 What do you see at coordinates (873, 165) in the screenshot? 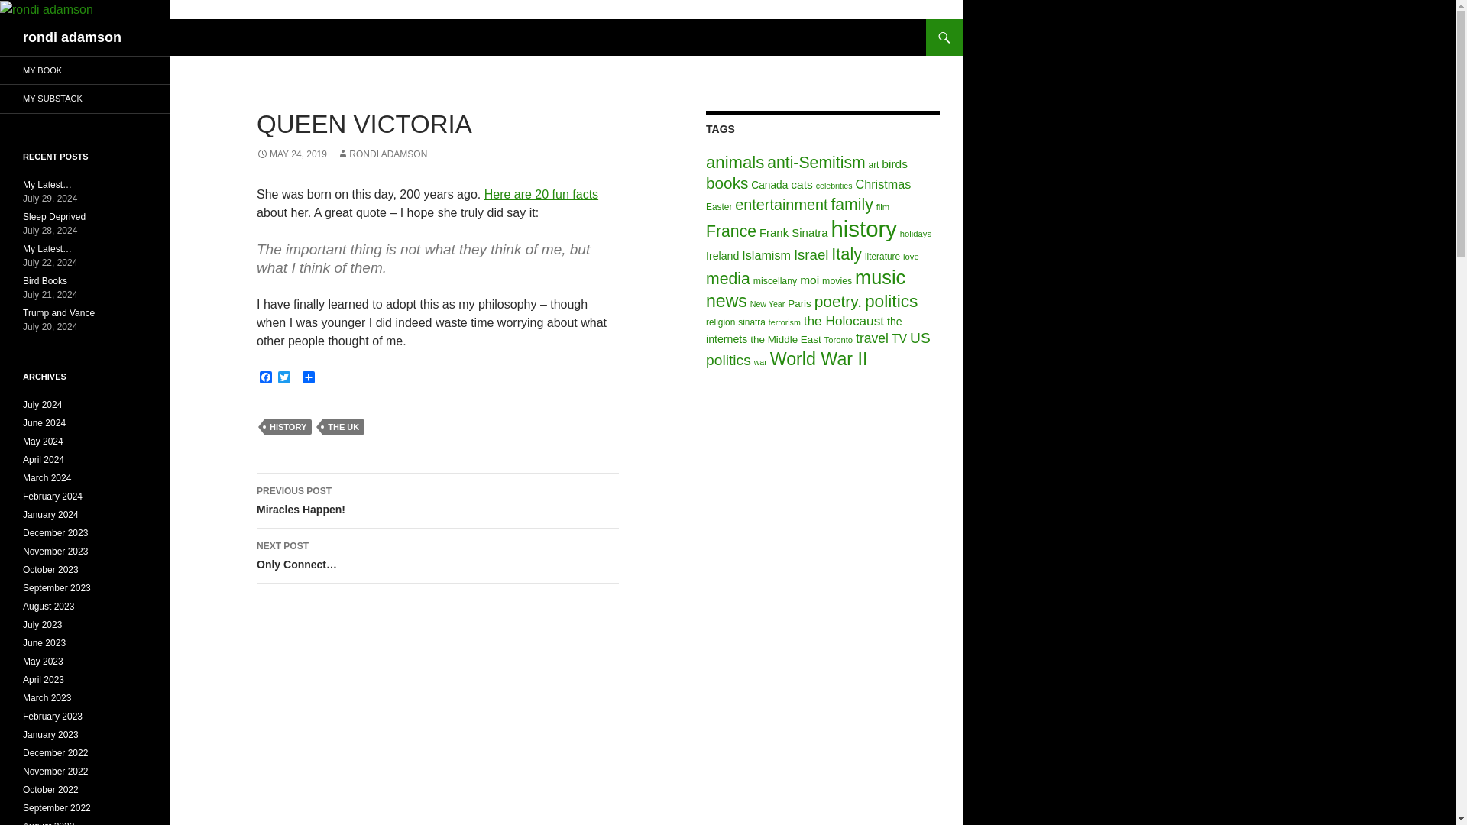
I see `art` at bounding box center [873, 165].